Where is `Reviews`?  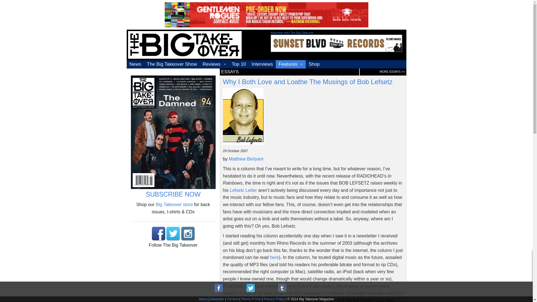
Reviews is located at coordinates (214, 64).